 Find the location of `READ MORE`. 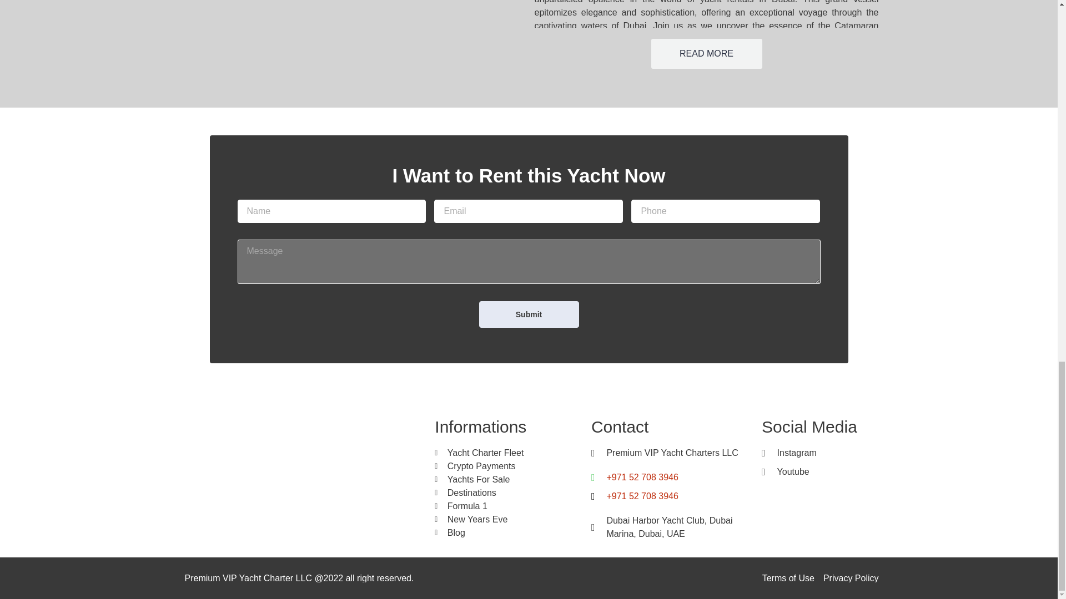

READ MORE is located at coordinates (706, 54).